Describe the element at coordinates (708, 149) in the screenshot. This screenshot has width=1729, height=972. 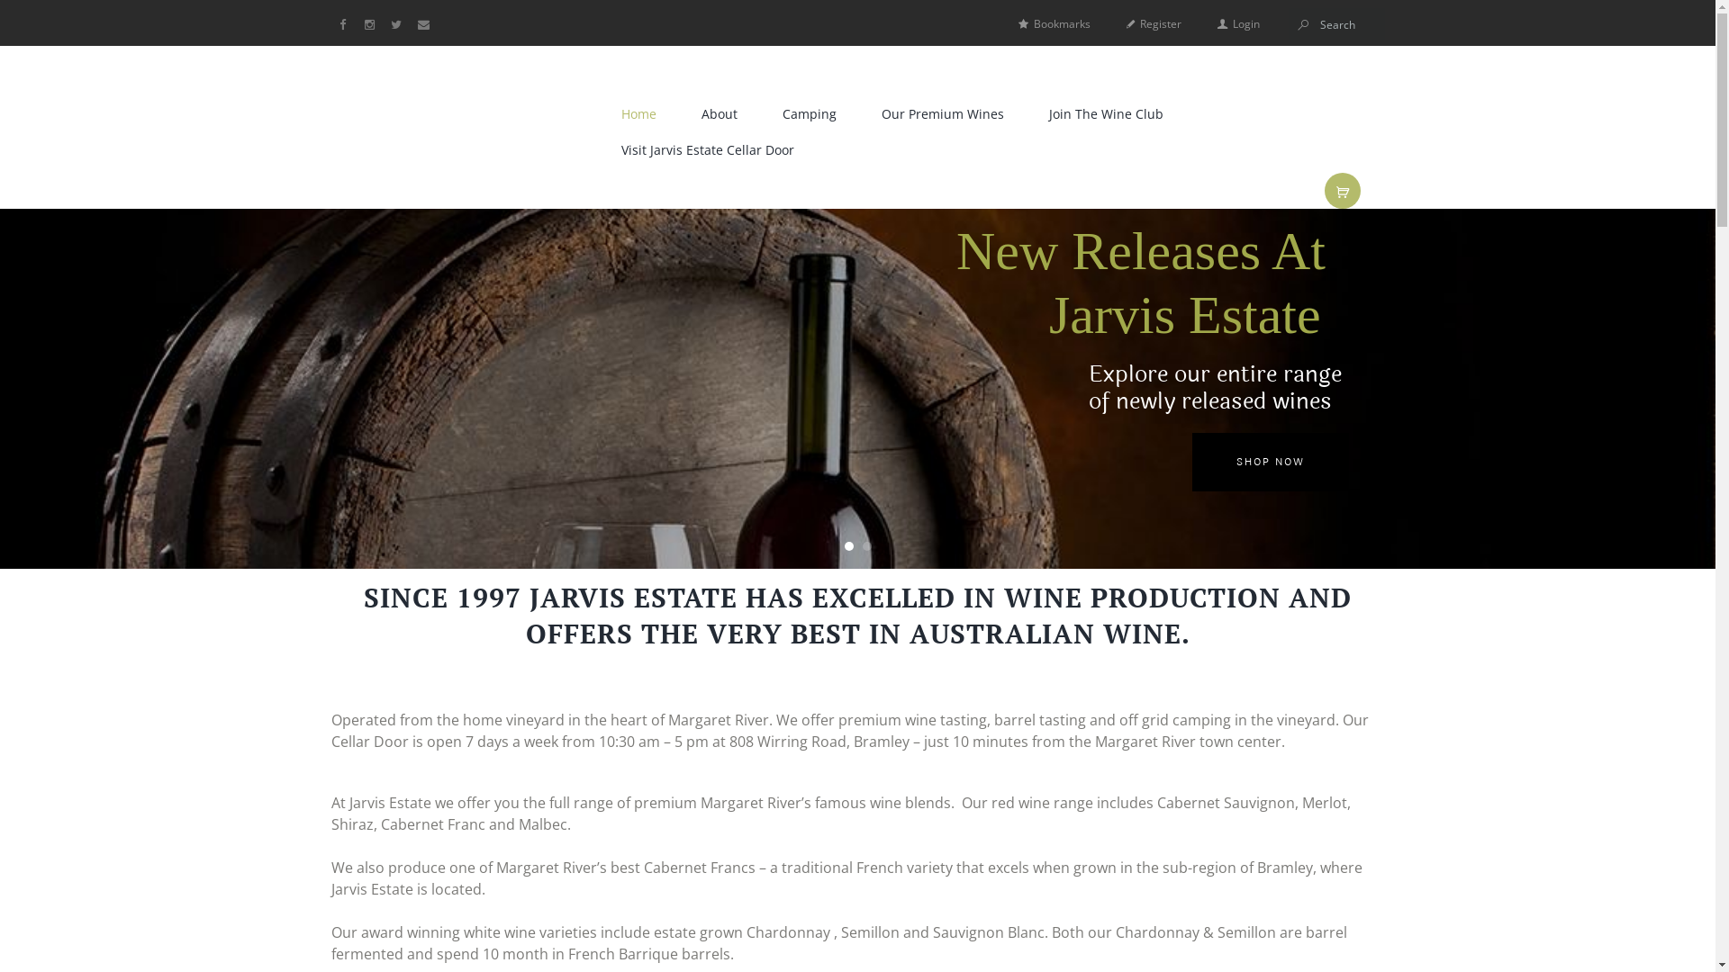
I see `Visit Jarvis Estate Cellar Door` at that location.